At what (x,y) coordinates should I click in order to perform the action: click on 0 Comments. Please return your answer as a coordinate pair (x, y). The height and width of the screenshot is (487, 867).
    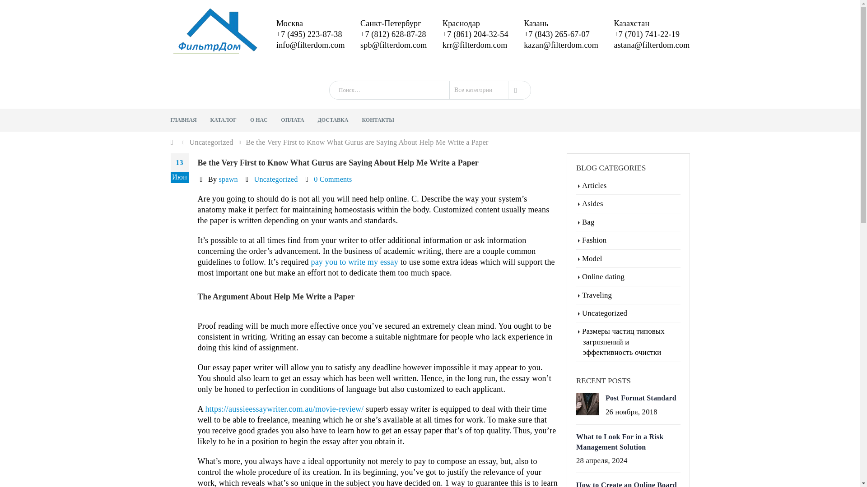
    Looking at the image, I should click on (333, 179).